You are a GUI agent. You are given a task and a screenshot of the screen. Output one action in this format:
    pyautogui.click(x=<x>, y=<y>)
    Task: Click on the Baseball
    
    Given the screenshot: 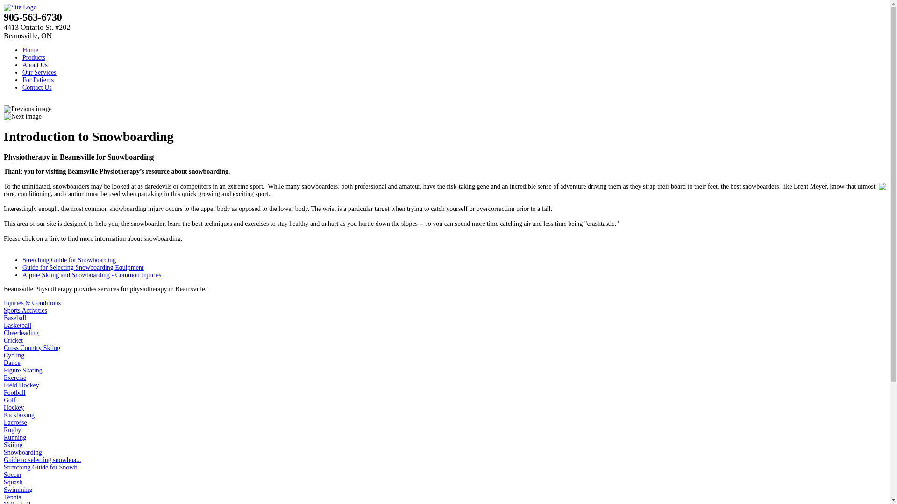 What is the action you would take?
    pyautogui.click(x=15, y=318)
    